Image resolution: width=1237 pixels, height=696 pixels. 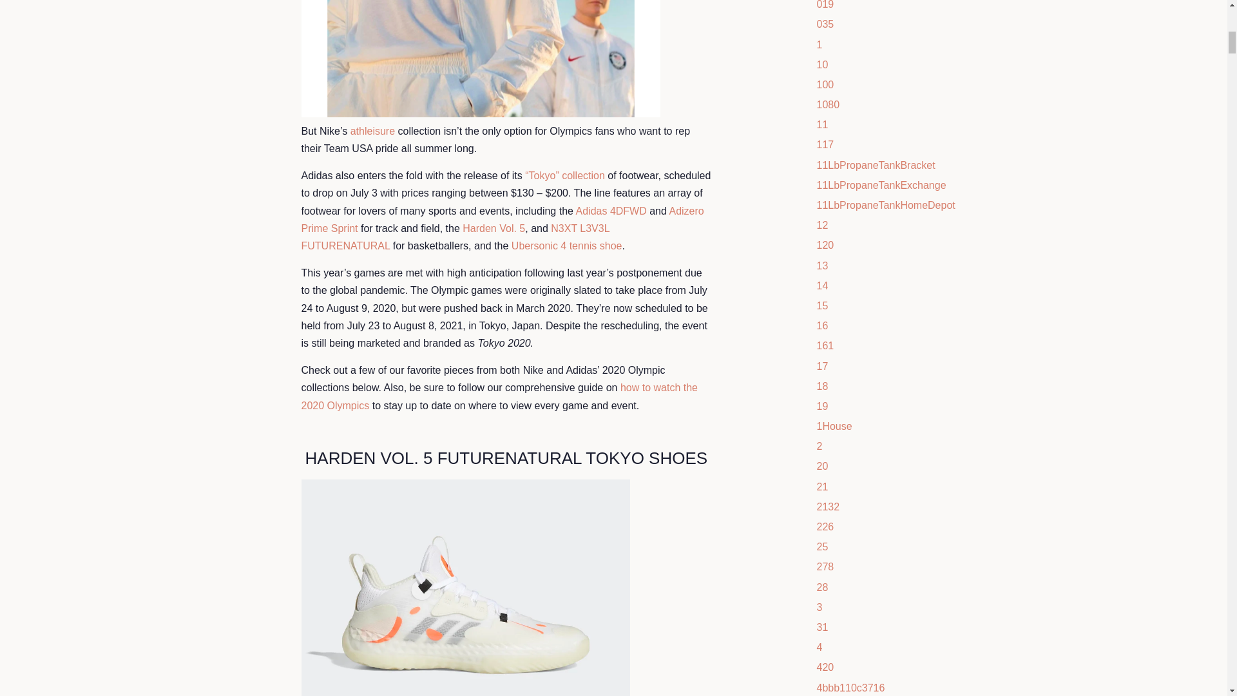 I want to click on Ubersonic 4 tennis shoe, so click(x=567, y=245).